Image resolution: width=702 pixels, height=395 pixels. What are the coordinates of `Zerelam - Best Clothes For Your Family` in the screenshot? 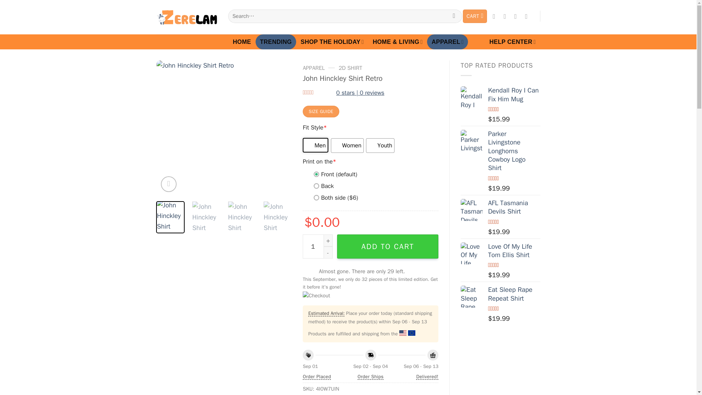 It's located at (186, 17).